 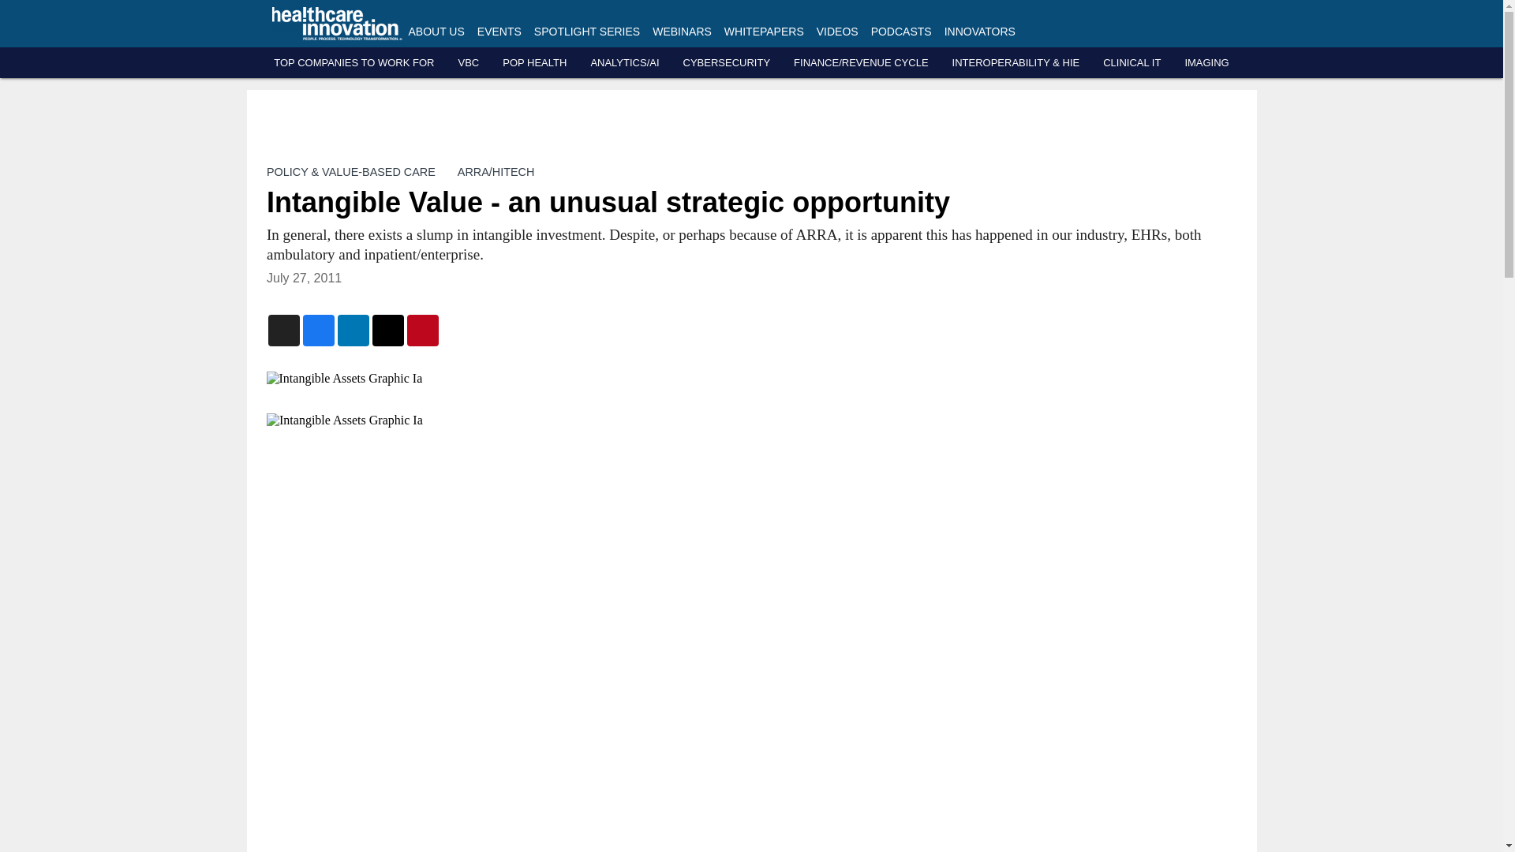 What do you see at coordinates (727, 63) in the screenshot?
I see `CYBERSECURITY` at bounding box center [727, 63].